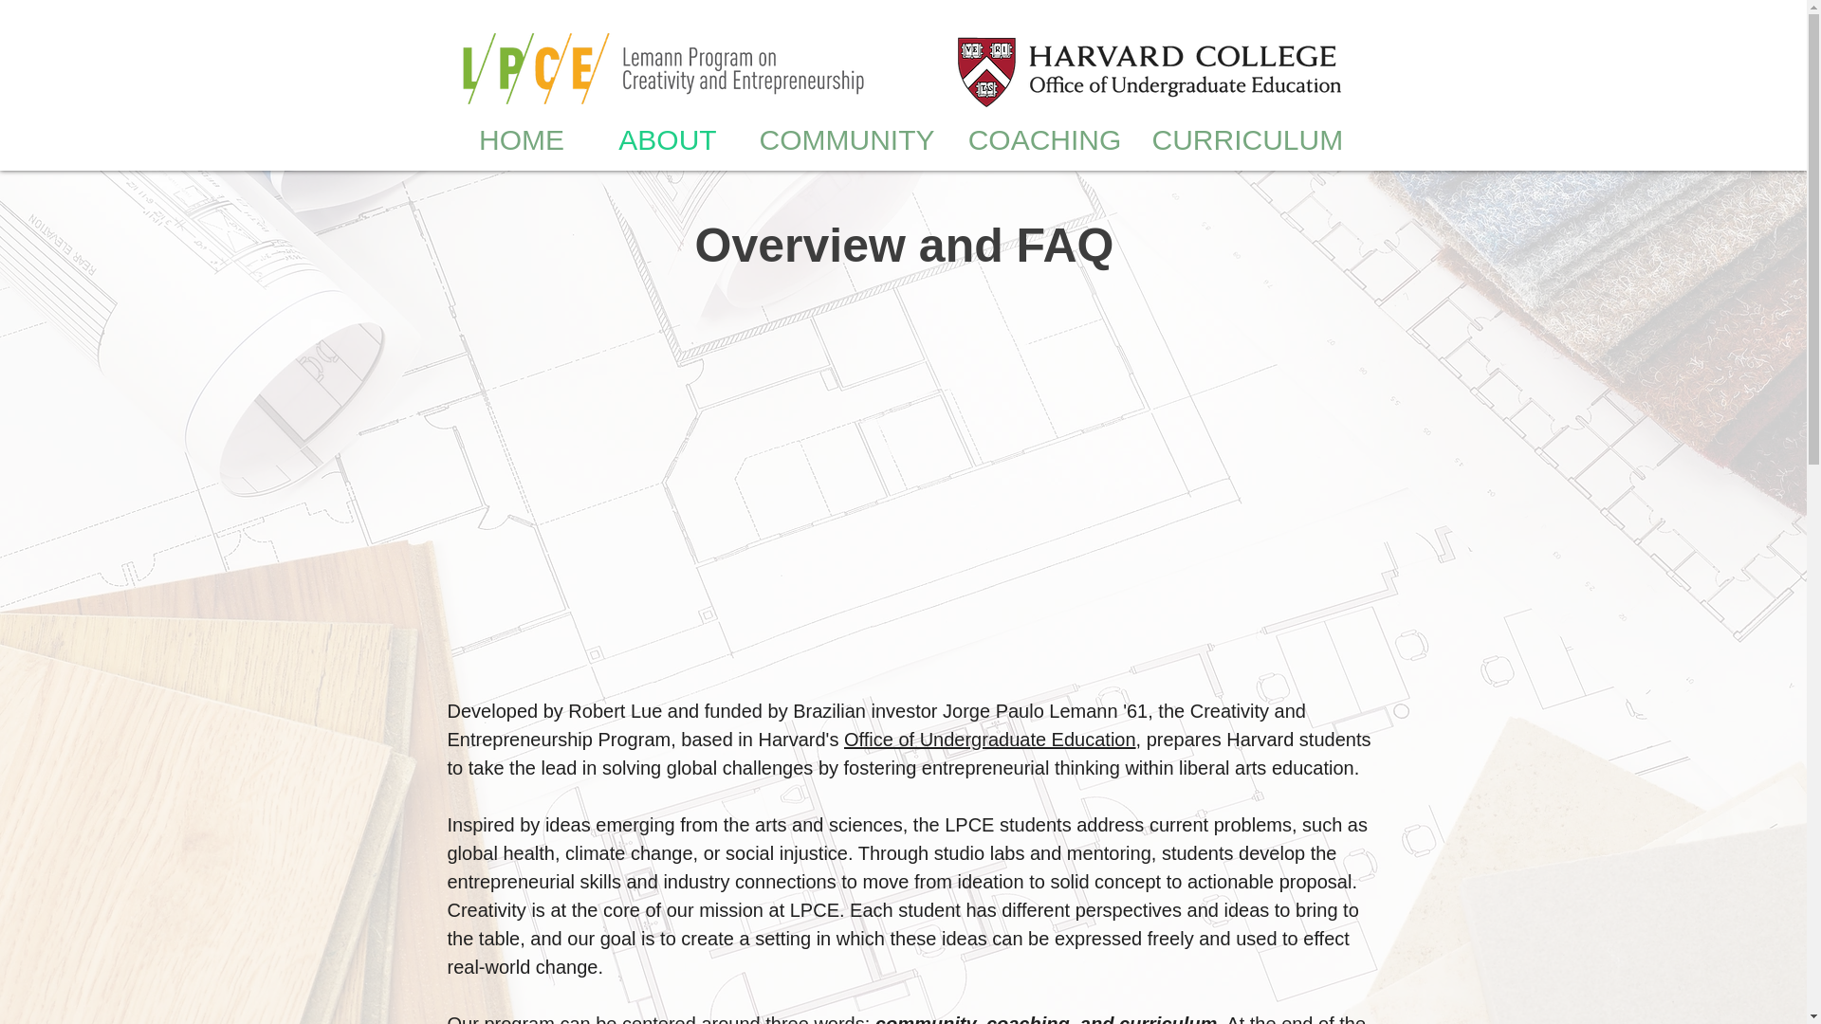 This screenshot has height=1024, width=1821. What do you see at coordinates (522, 138) in the screenshot?
I see `HOME` at bounding box center [522, 138].